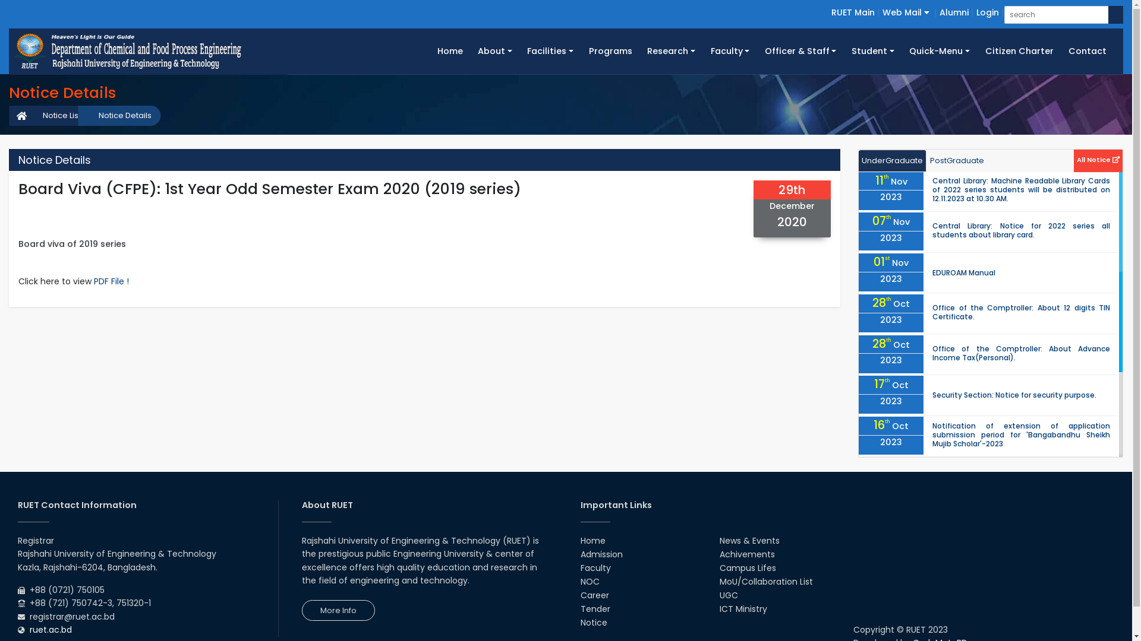 This screenshot has width=1141, height=641. Describe the element at coordinates (119, 116) in the screenshot. I see `Notice Details` at that location.